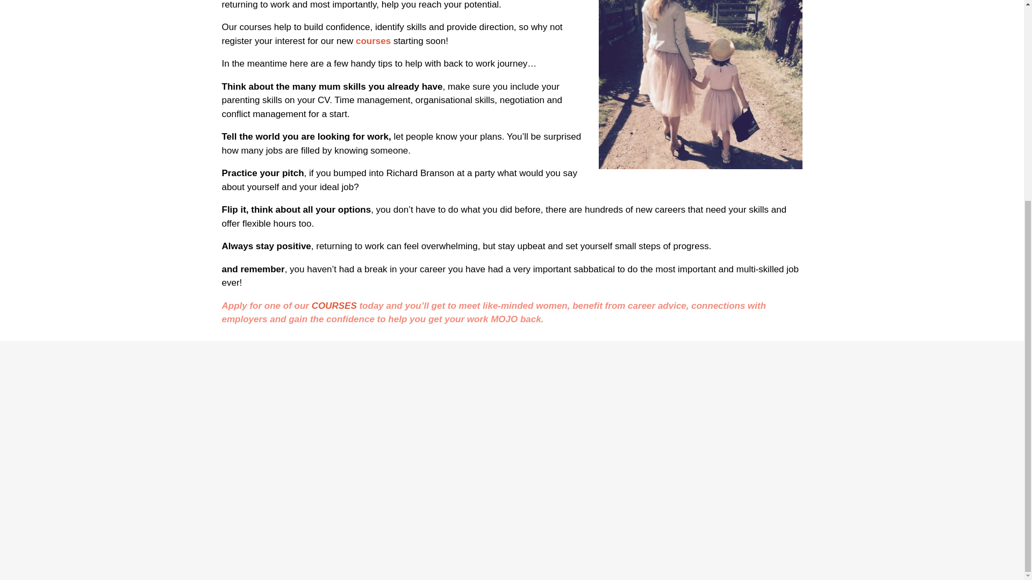 The image size is (1032, 580). I want to click on courses, so click(373, 41).